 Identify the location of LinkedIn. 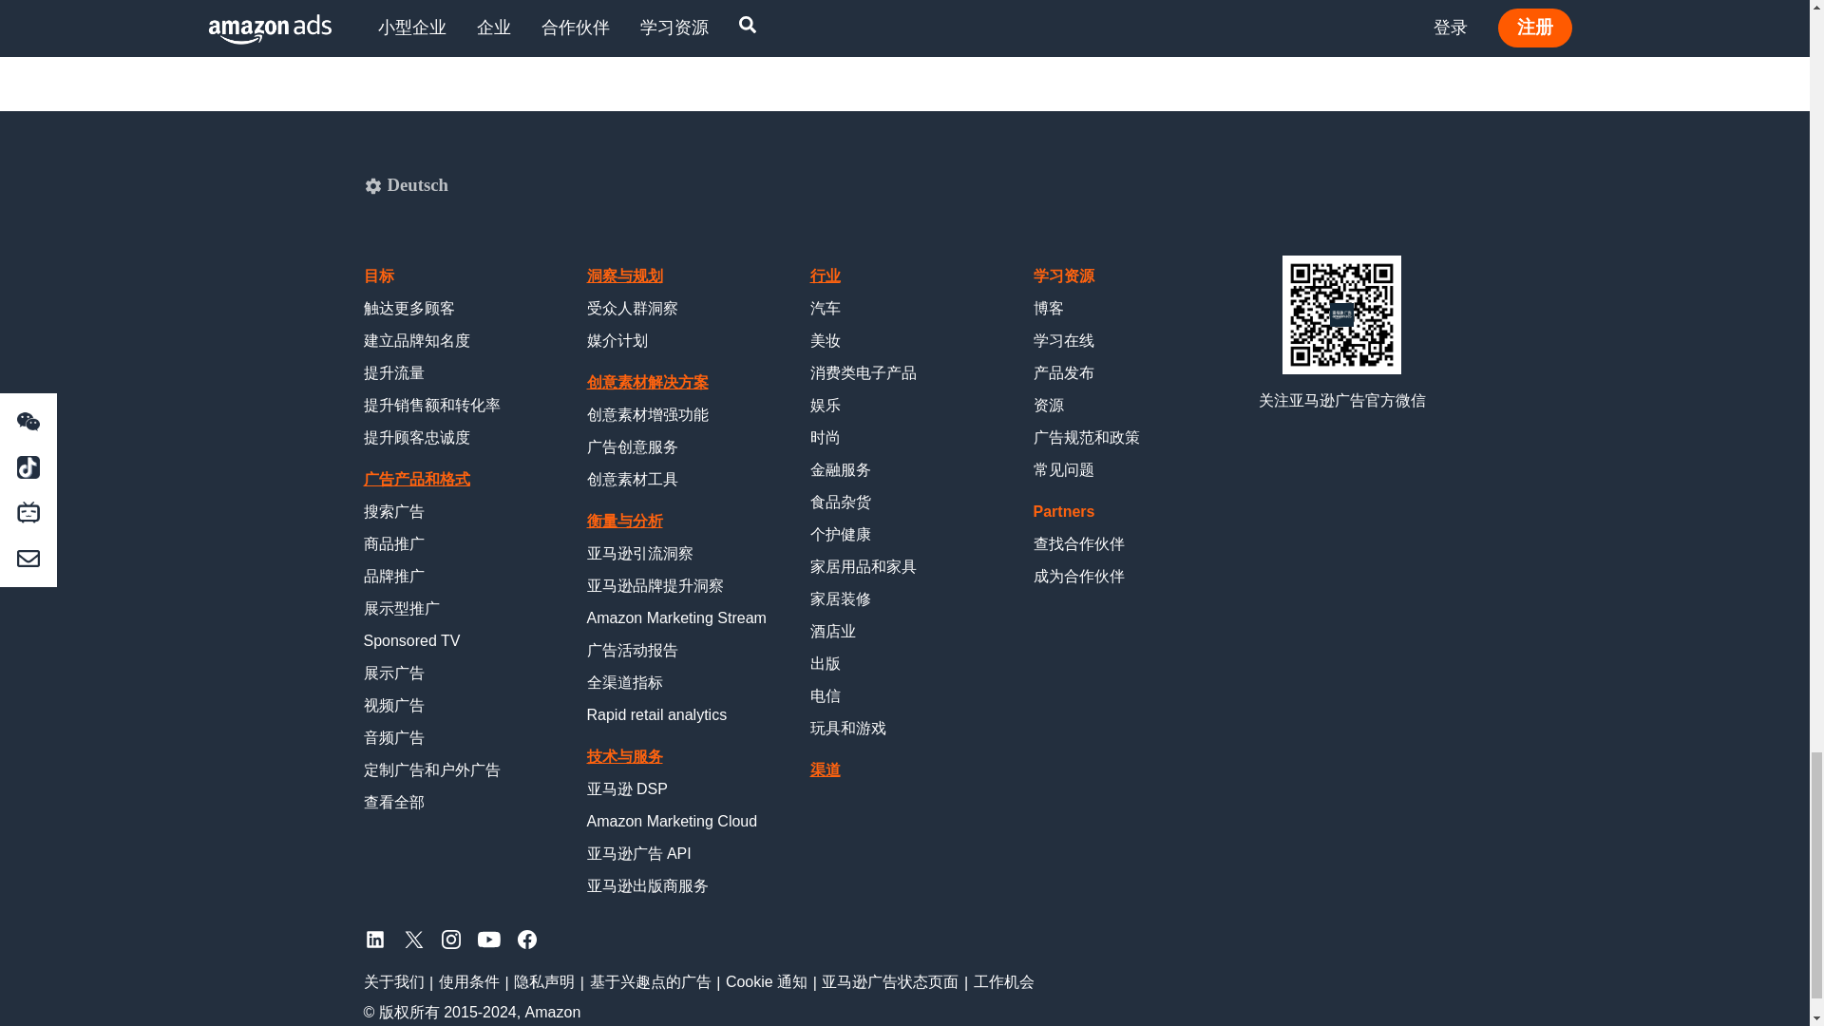
(374, 939).